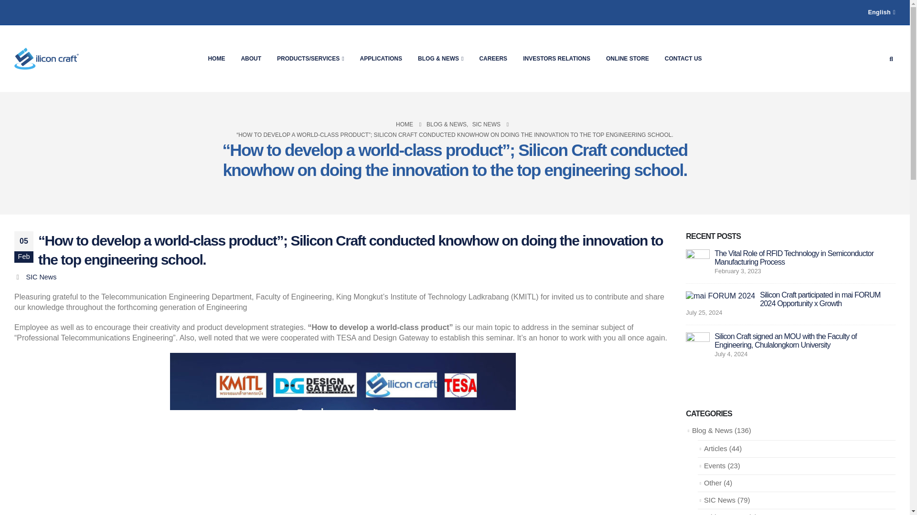 The image size is (917, 515). What do you see at coordinates (405, 124) in the screenshot?
I see `HOME` at bounding box center [405, 124].